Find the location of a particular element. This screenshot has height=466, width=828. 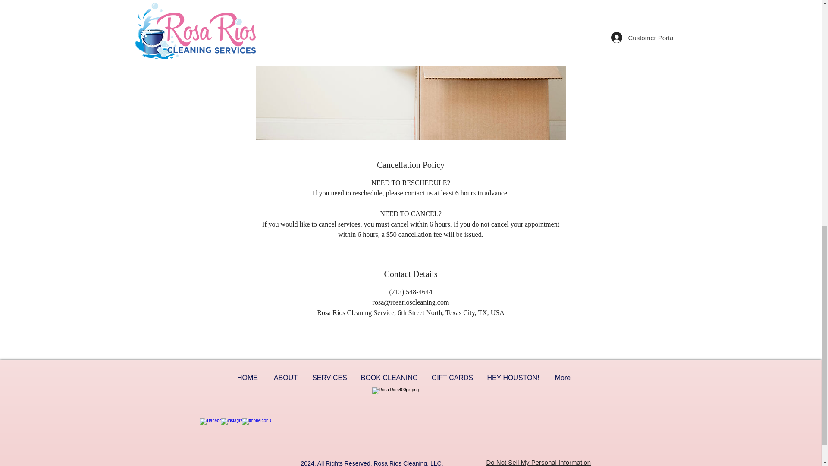

HOME is located at coordinates (248, 378).